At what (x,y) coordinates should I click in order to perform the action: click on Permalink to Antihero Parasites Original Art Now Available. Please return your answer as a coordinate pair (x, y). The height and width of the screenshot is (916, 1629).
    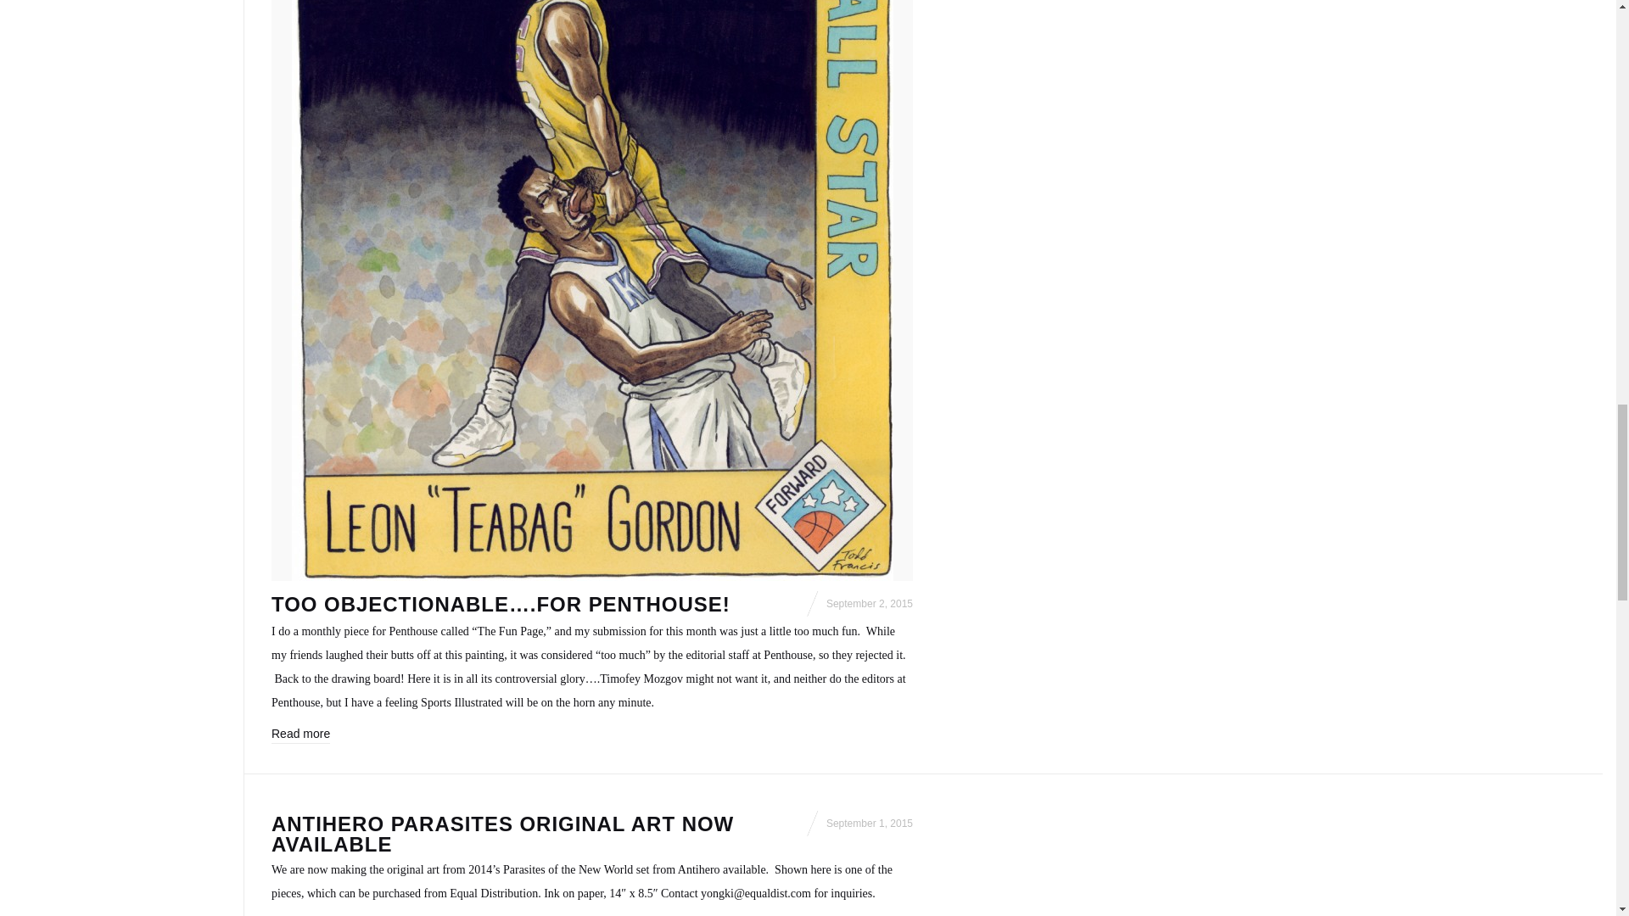
    Looking at the image, I should click on (502, 833).